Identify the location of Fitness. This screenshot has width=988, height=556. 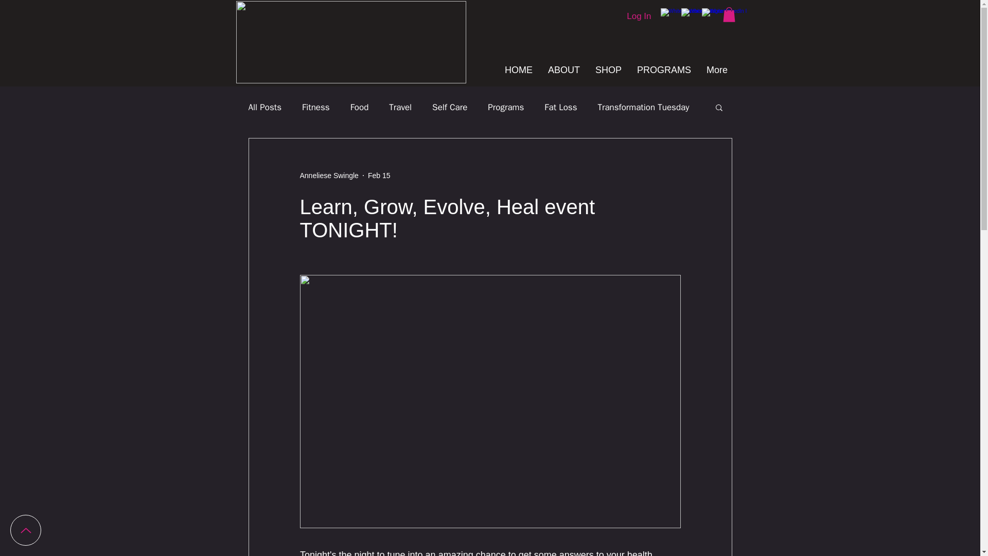
(316, 107).